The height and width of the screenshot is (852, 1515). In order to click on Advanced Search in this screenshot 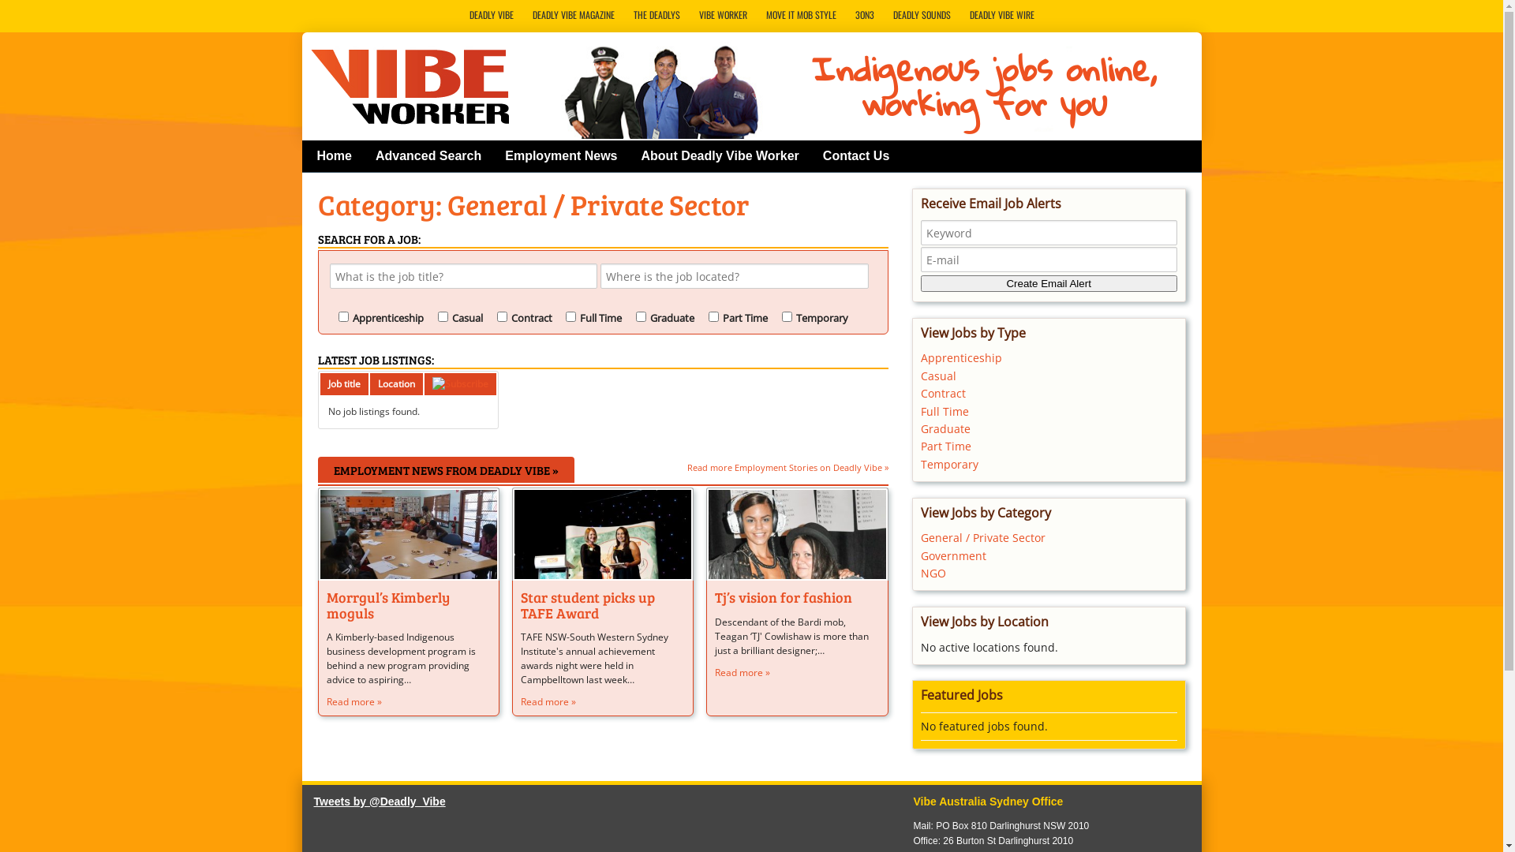, I will do `click(428, 156)`.